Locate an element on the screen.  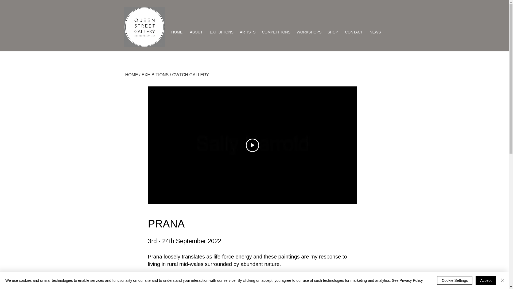
HOME is located at coordinates (177, 32).